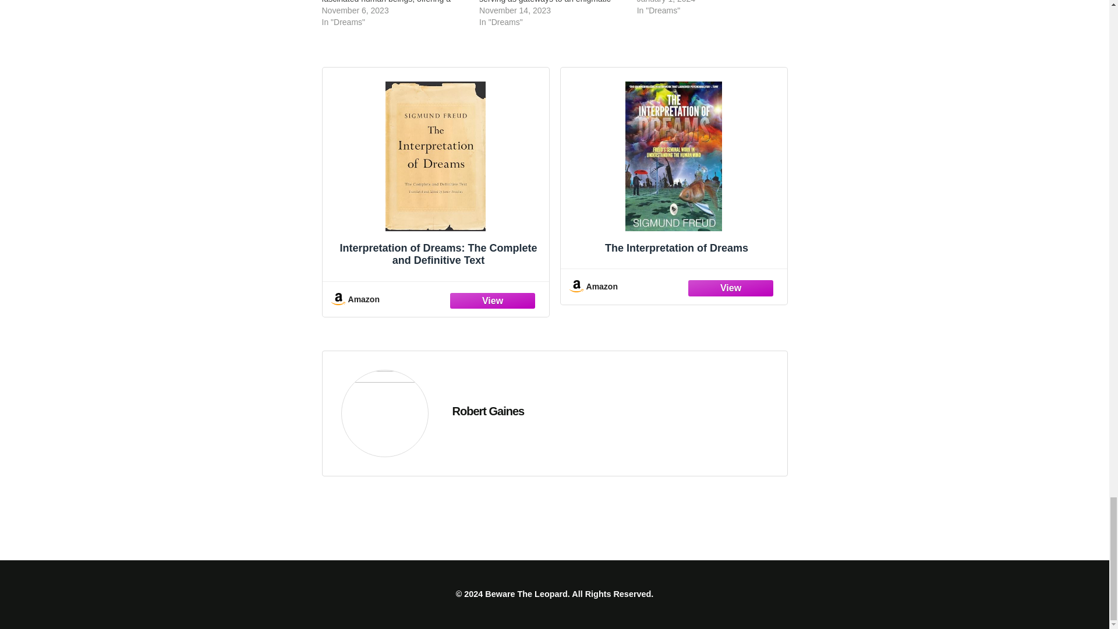 The image size is (1118, 629). I want to click on Amazon, so click(436, 299).